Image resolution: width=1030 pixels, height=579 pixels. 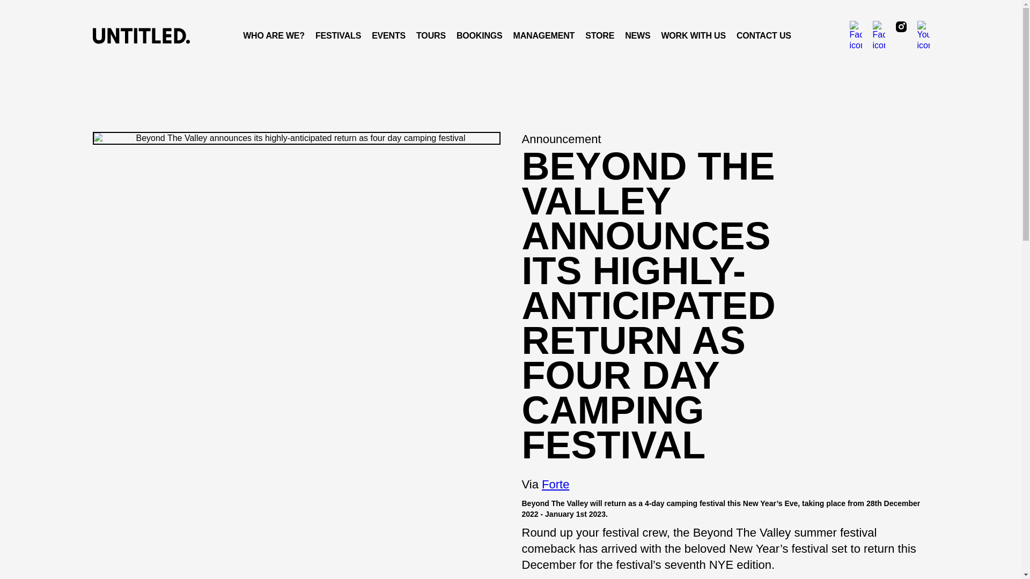 What do you see at coordinates (338, 35) in the screenshot?
I see `FESTIVALS` at bounding box center [338, 35].